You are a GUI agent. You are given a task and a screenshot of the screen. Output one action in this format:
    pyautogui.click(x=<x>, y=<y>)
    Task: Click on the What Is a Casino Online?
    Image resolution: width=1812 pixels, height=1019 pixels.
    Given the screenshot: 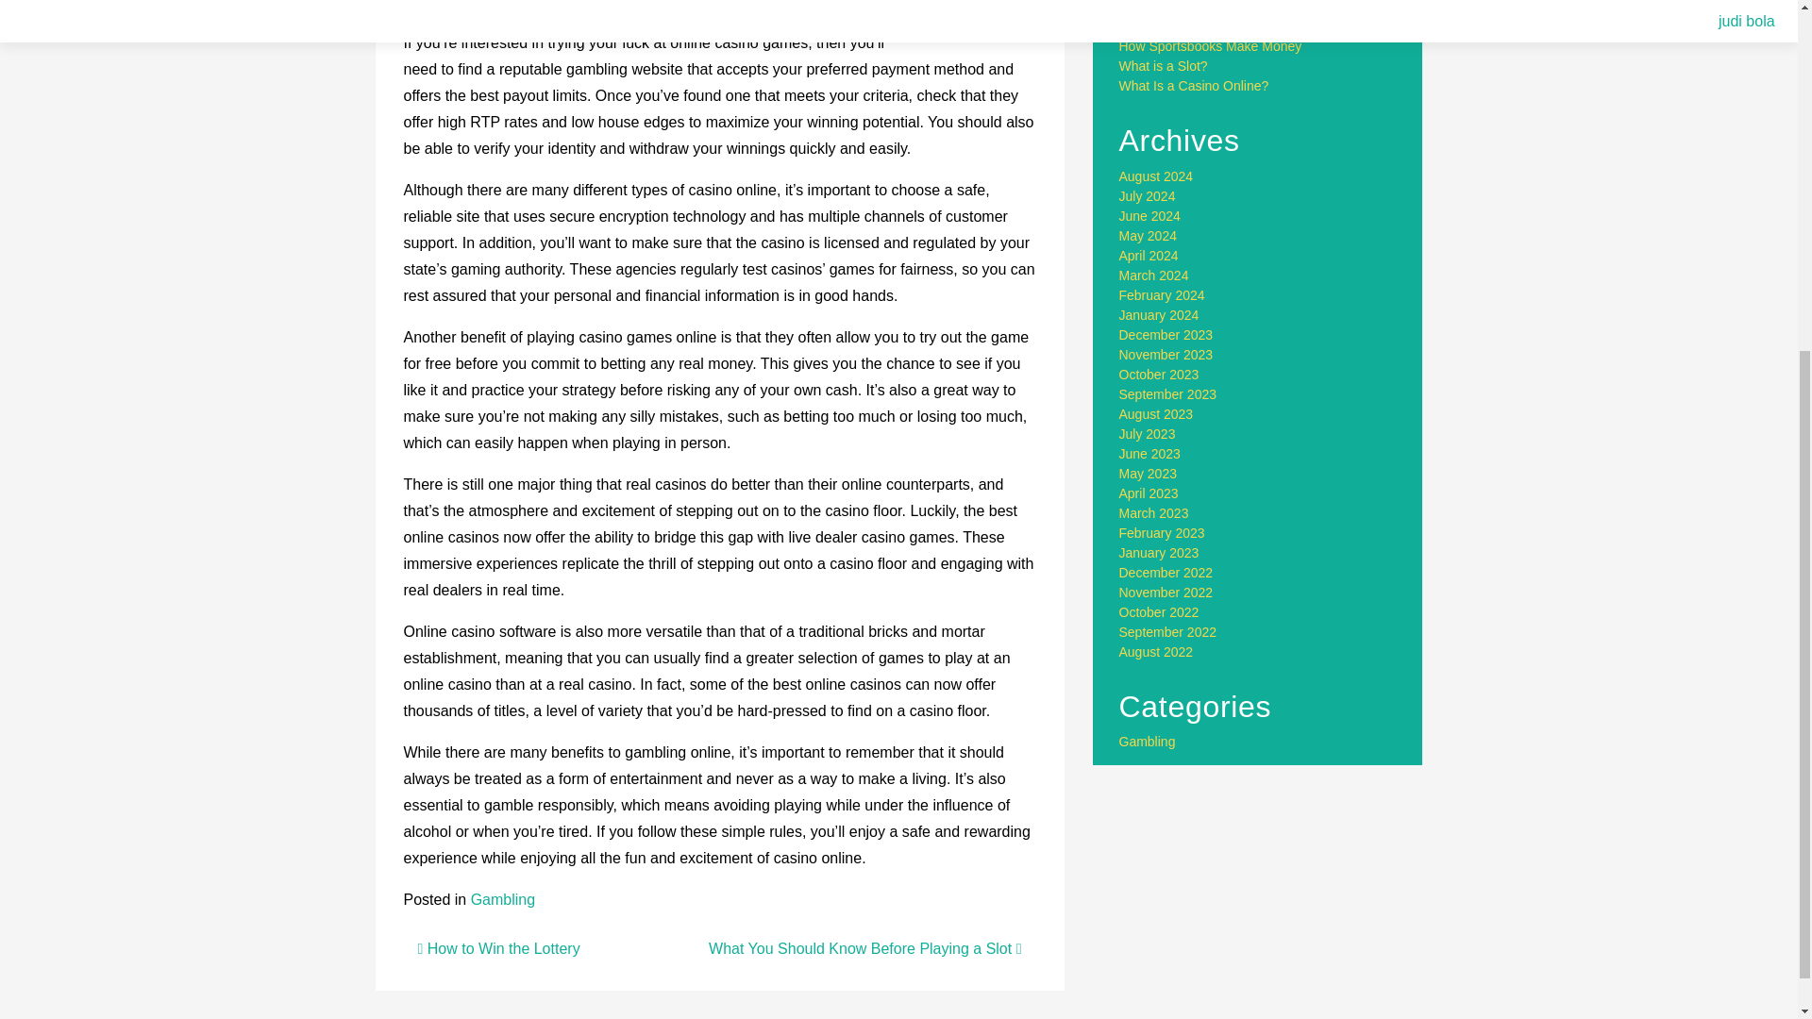 What is the action you would take?
    pyautogui.click(x=1195, y=86)
    